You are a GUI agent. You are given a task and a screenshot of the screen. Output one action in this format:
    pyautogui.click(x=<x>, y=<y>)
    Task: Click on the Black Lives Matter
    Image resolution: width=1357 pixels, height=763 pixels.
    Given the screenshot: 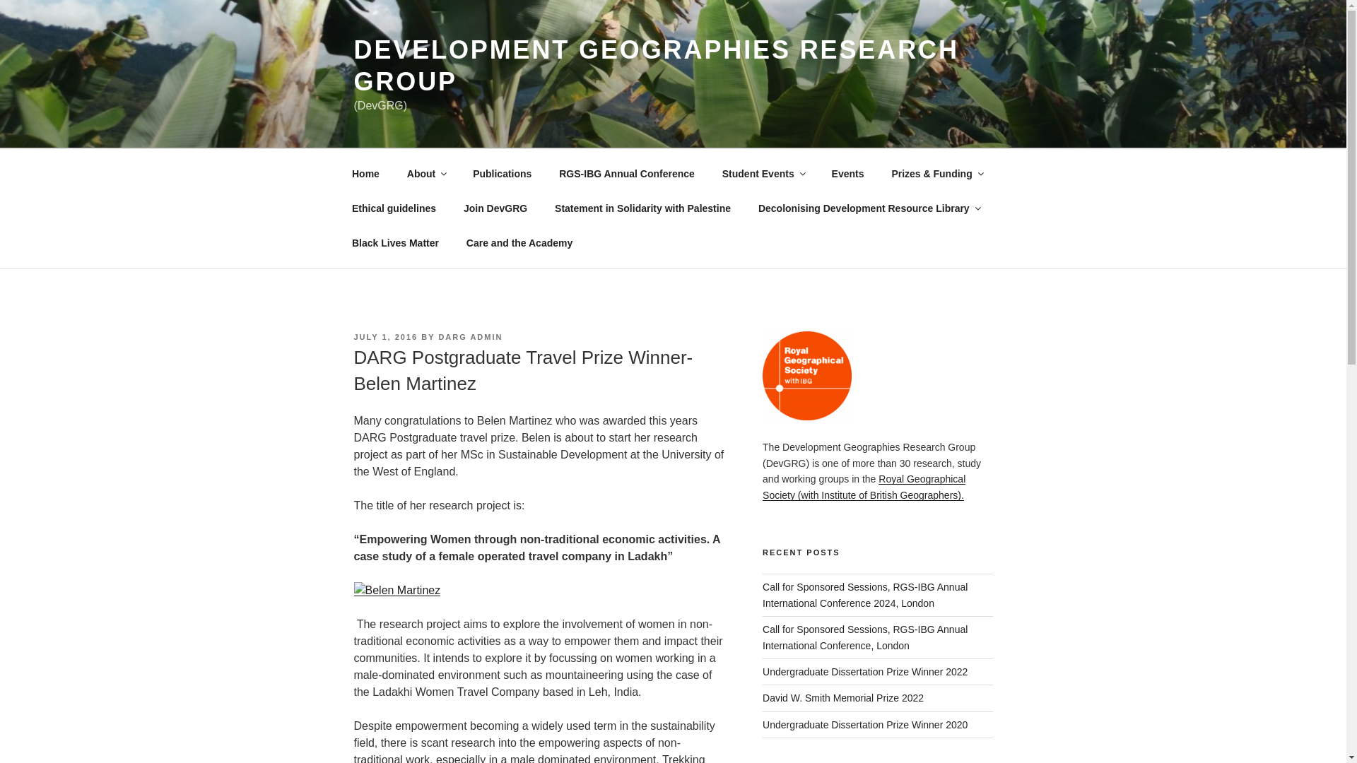 What is the action you would take?
    pyautogui.click(x=394, y=243)
    